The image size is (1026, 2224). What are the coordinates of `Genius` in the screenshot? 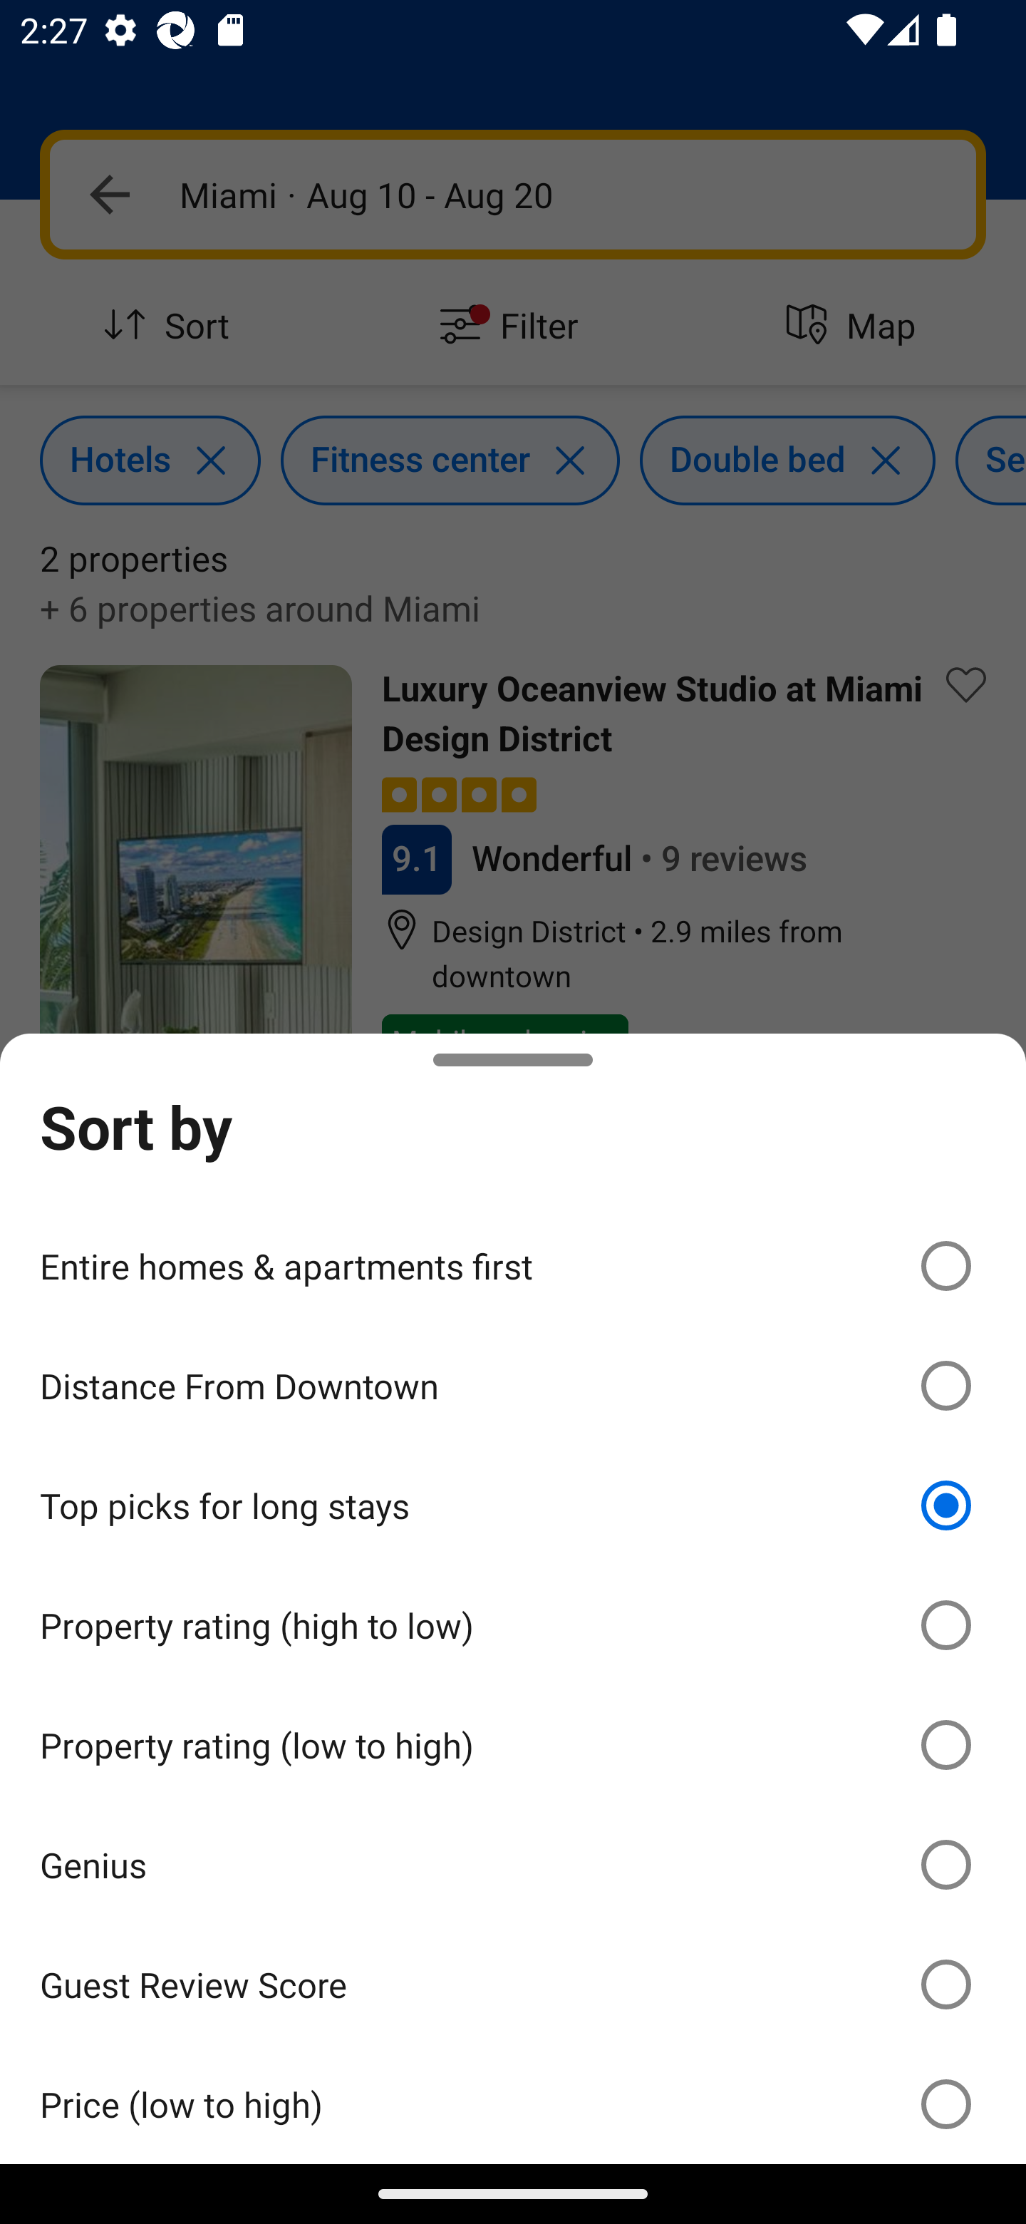 It's located at (513, 1865).